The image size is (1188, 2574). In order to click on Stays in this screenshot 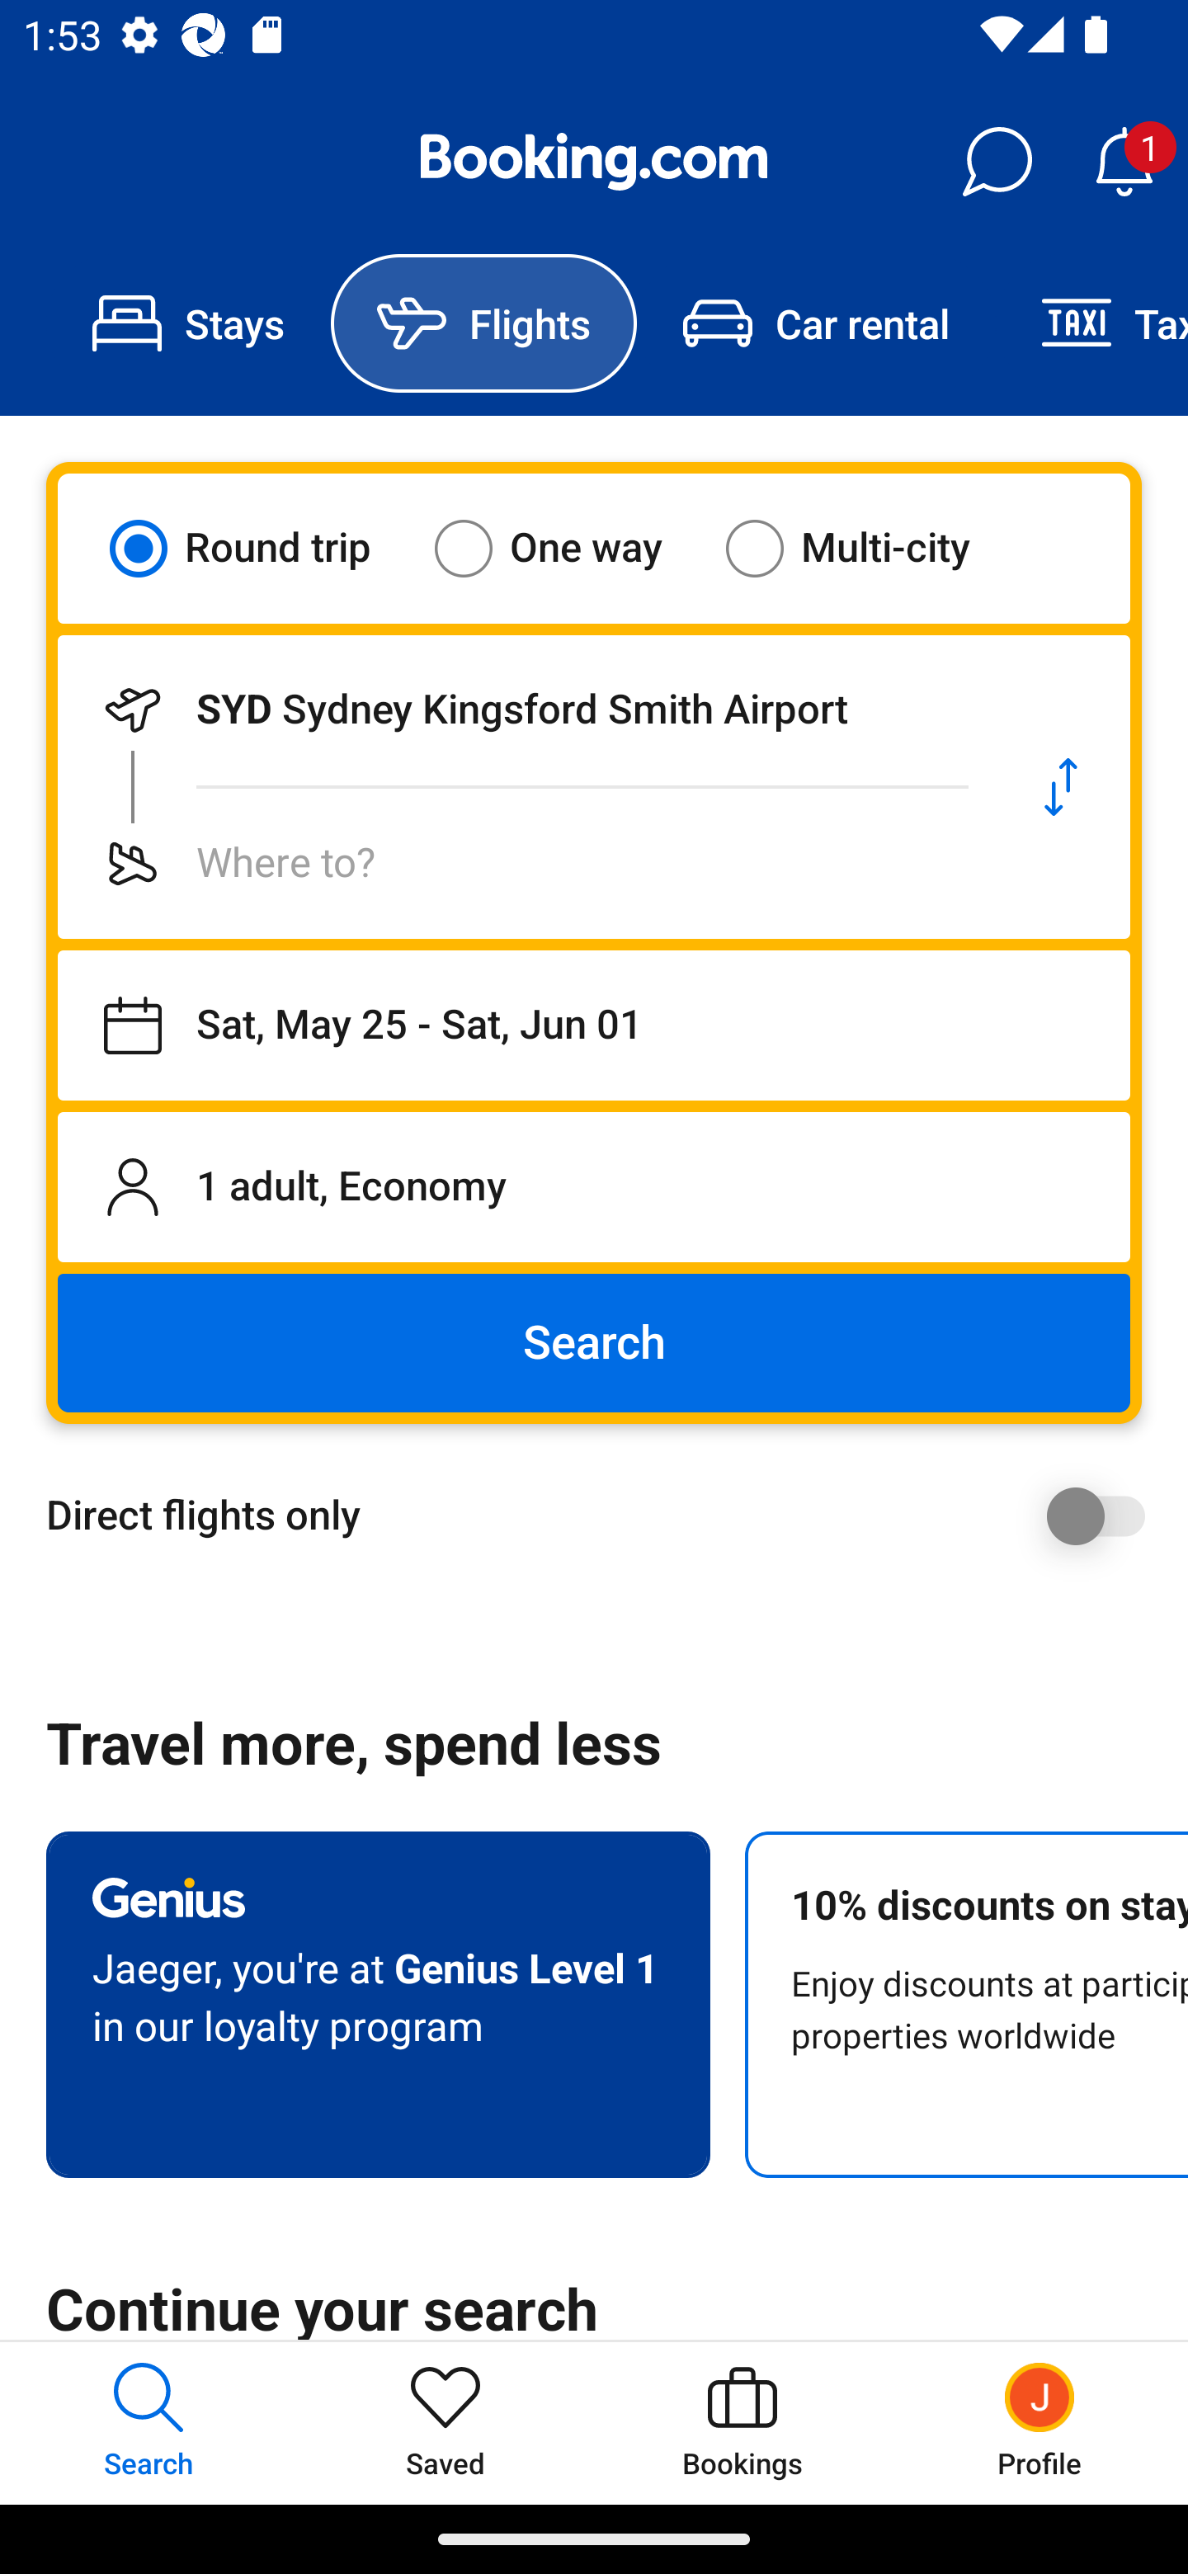, I will do `click(188, 323)`.